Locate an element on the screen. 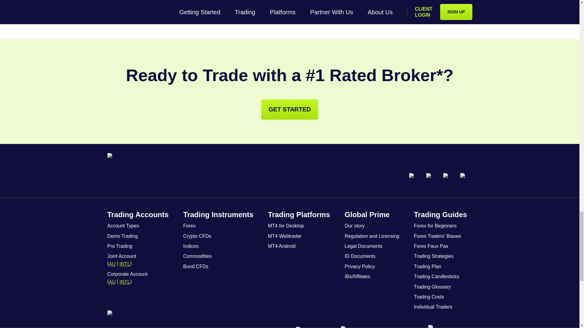  Our story is located at coordinates (354, 225).